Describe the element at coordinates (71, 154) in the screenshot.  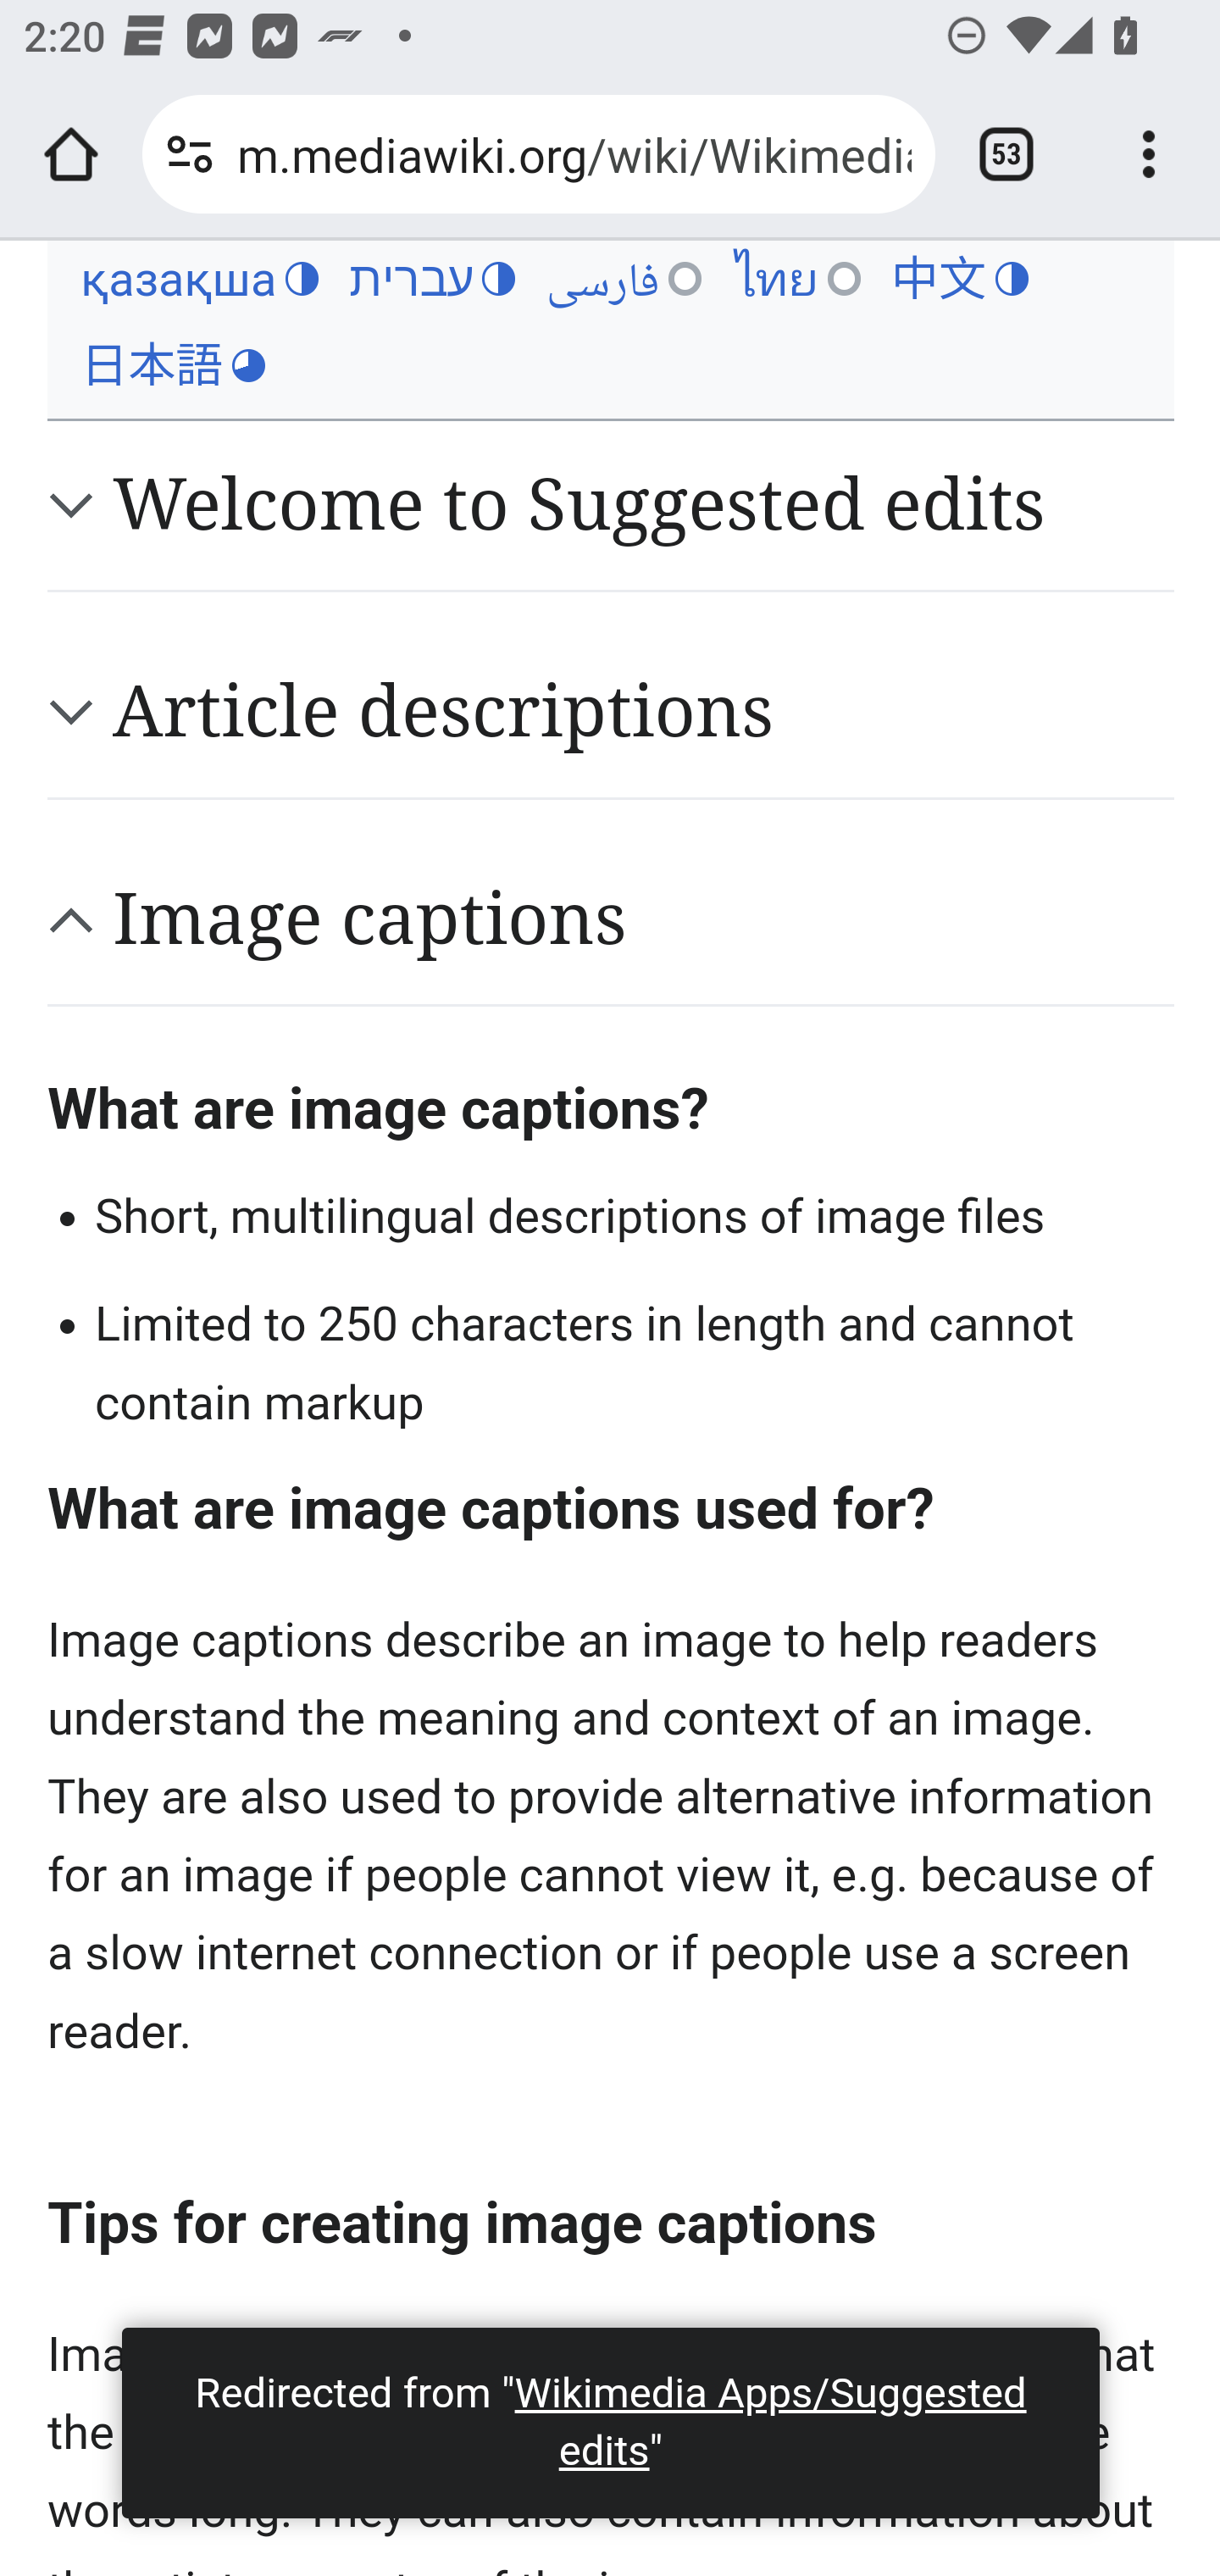
I see `Open the home page` at that location.